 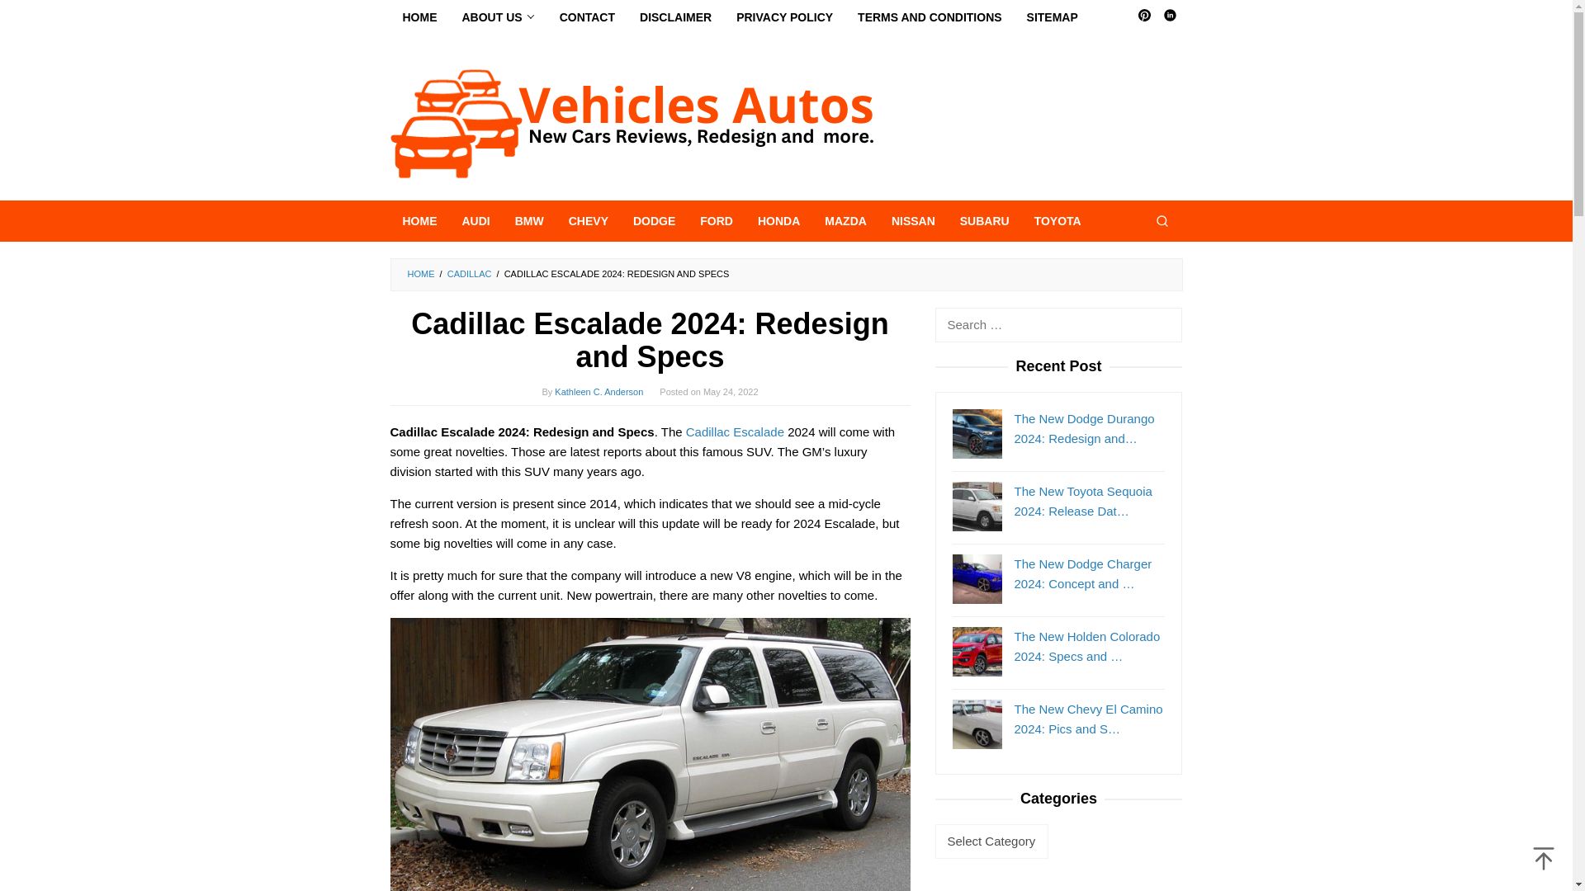 What do you see at coordinates (784, 17) in the screenshot?
I see `PRIVACY POLICY` at bounding box center [784, 17].